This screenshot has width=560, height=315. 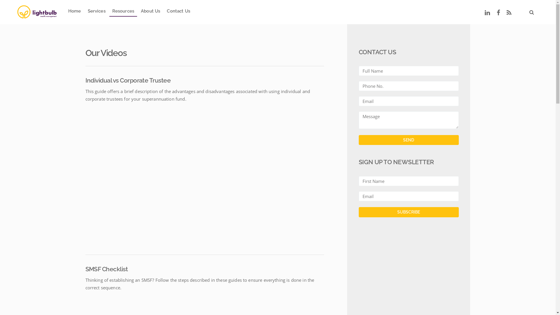 I want to click on LinkedIn, so click(x=488, y=12).